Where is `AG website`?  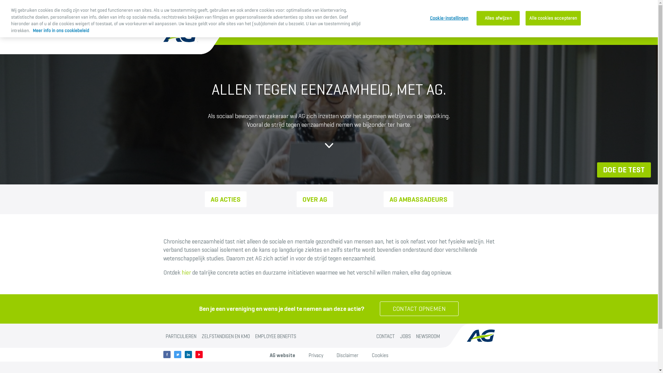
AG website is located at coordinates (282, 355).